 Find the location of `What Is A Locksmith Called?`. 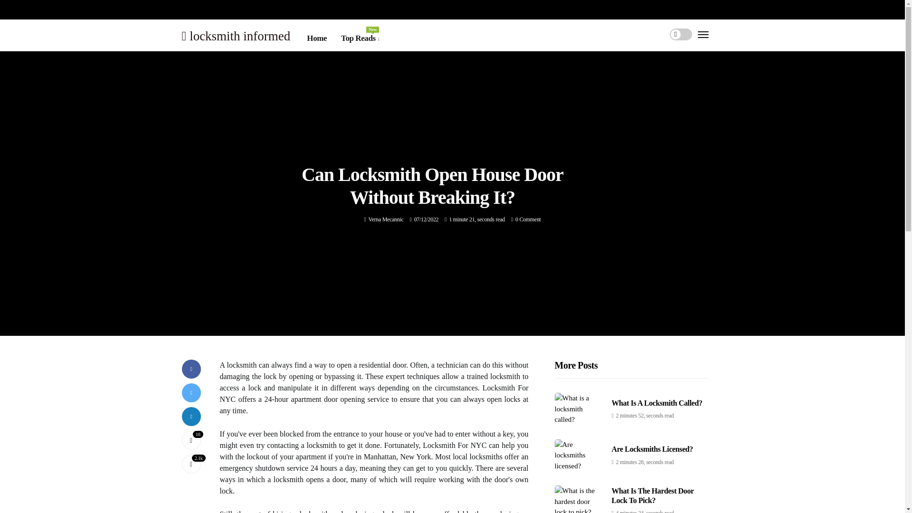

What Is A Locksmith Called? is located at coordinates (386, 219).